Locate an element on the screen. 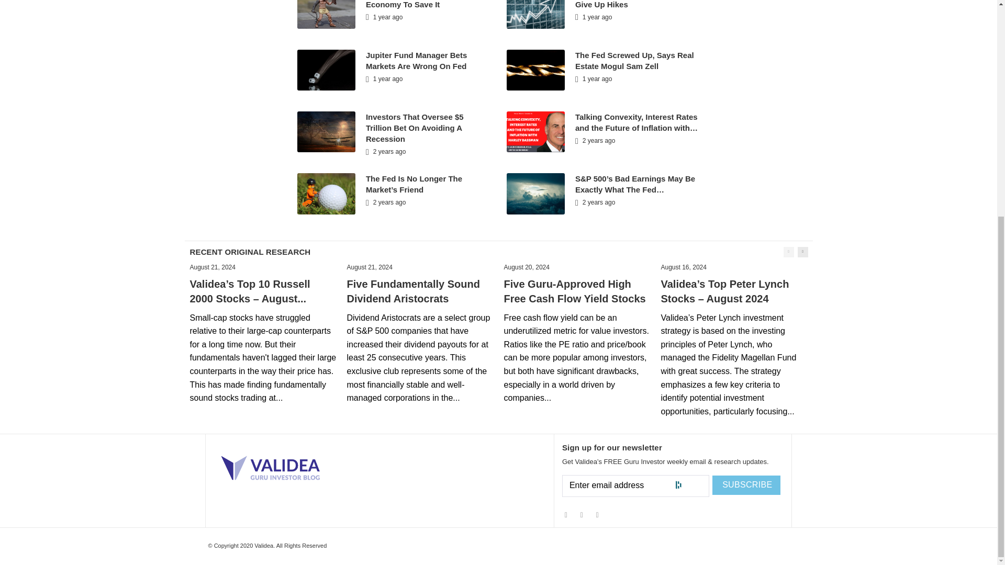 Image resolution: width=1005 pixels, height=565 pixels. 2024-08-21T07:05:42-04:00 is located at coordinates (213, 267).